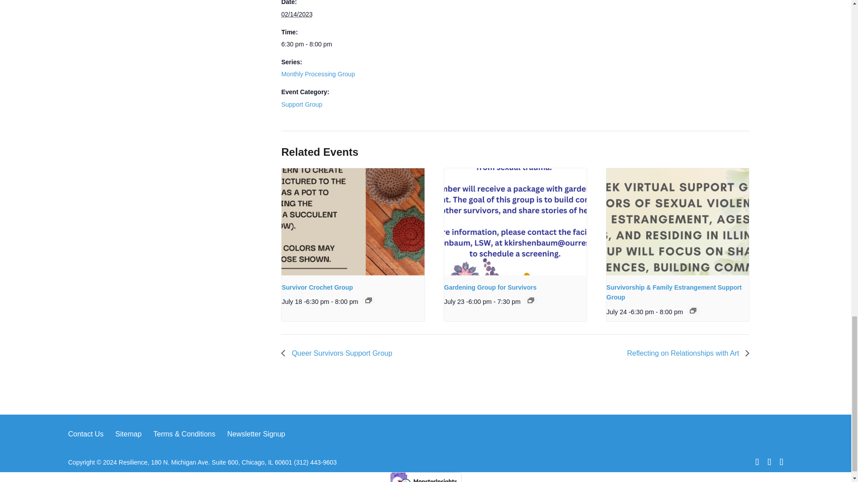  I want to click on Event Series, so click(530, 300).